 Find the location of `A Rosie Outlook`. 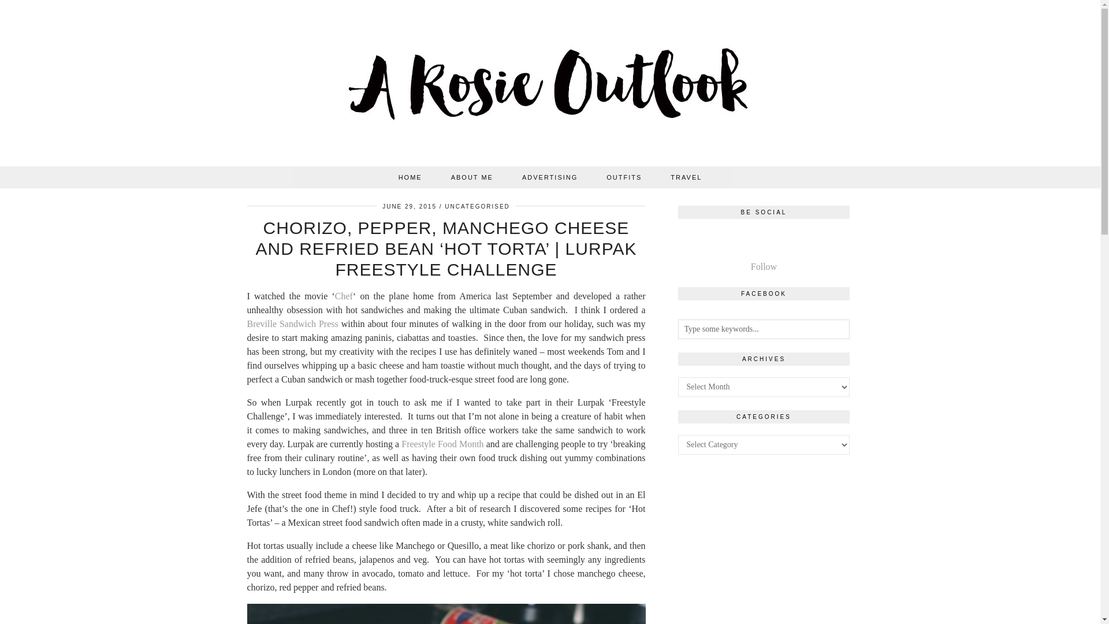

A Rosie Outlook is located at coordinates (550, 86).